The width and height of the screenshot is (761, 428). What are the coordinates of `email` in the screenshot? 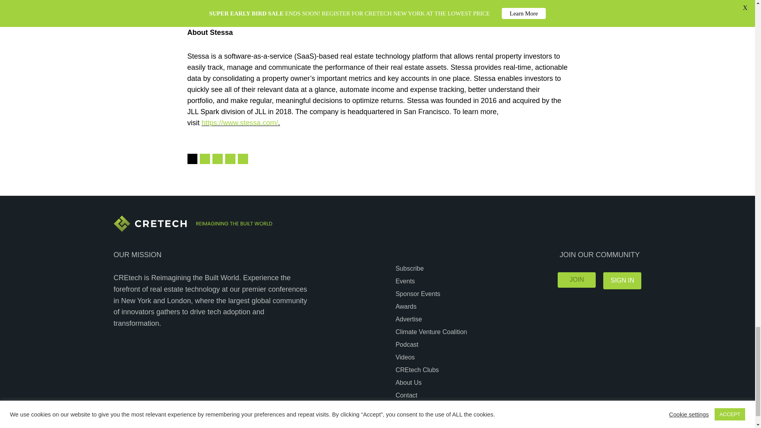 It's located at (230, 159).